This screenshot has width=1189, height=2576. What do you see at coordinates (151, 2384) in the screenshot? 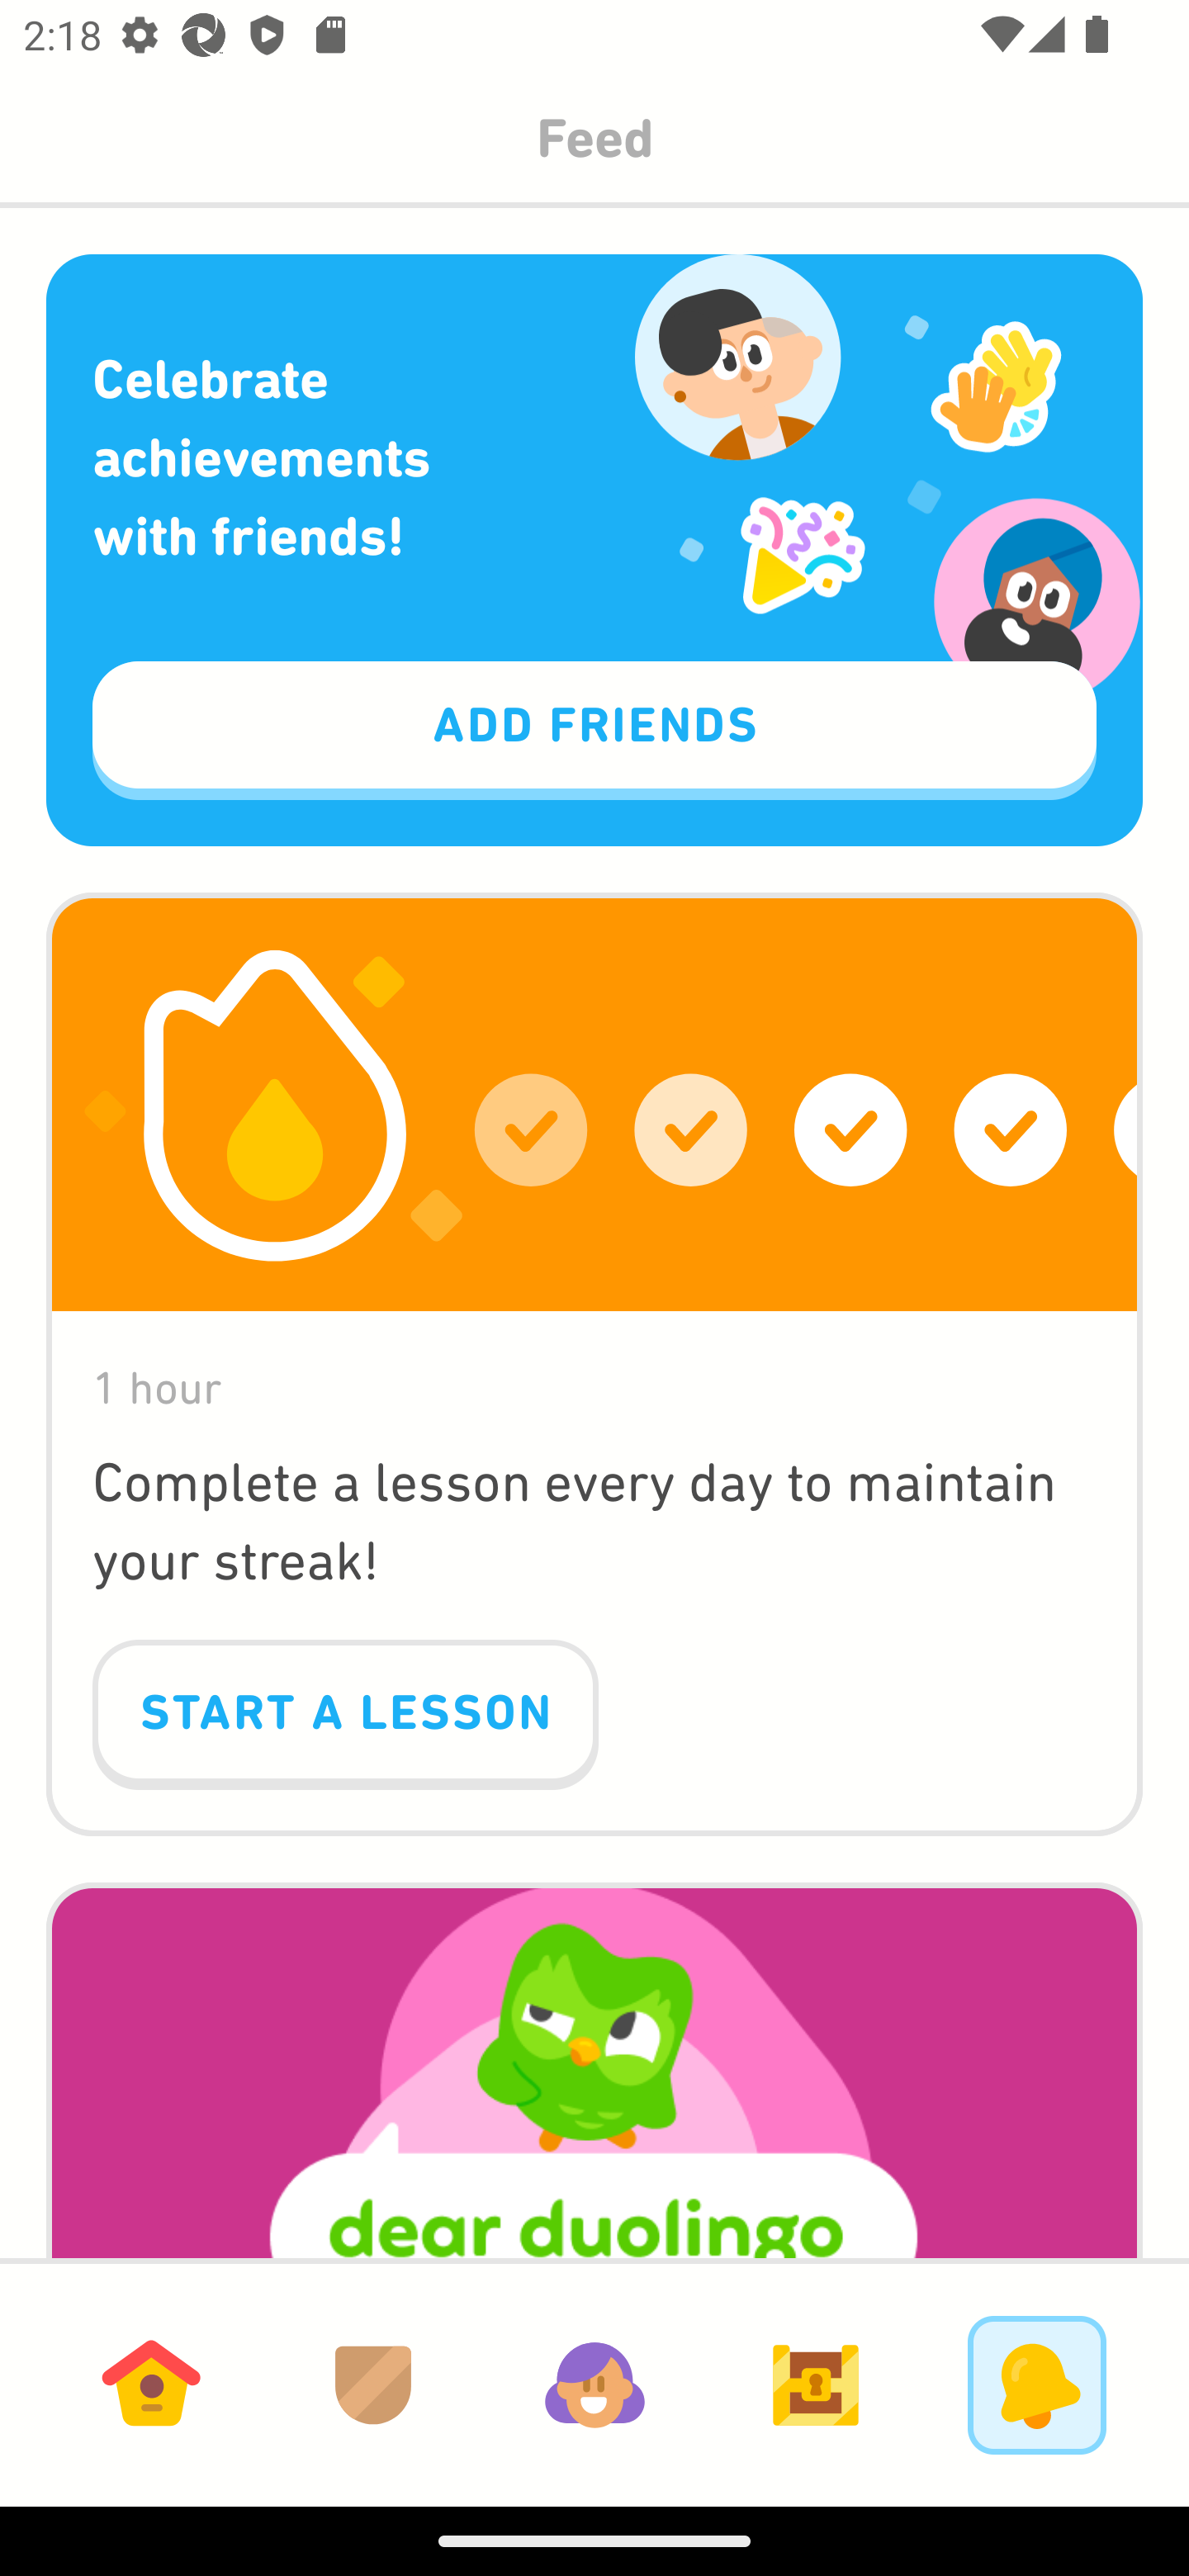
I see `Learn Tab` at bounding box center [151, 2384].